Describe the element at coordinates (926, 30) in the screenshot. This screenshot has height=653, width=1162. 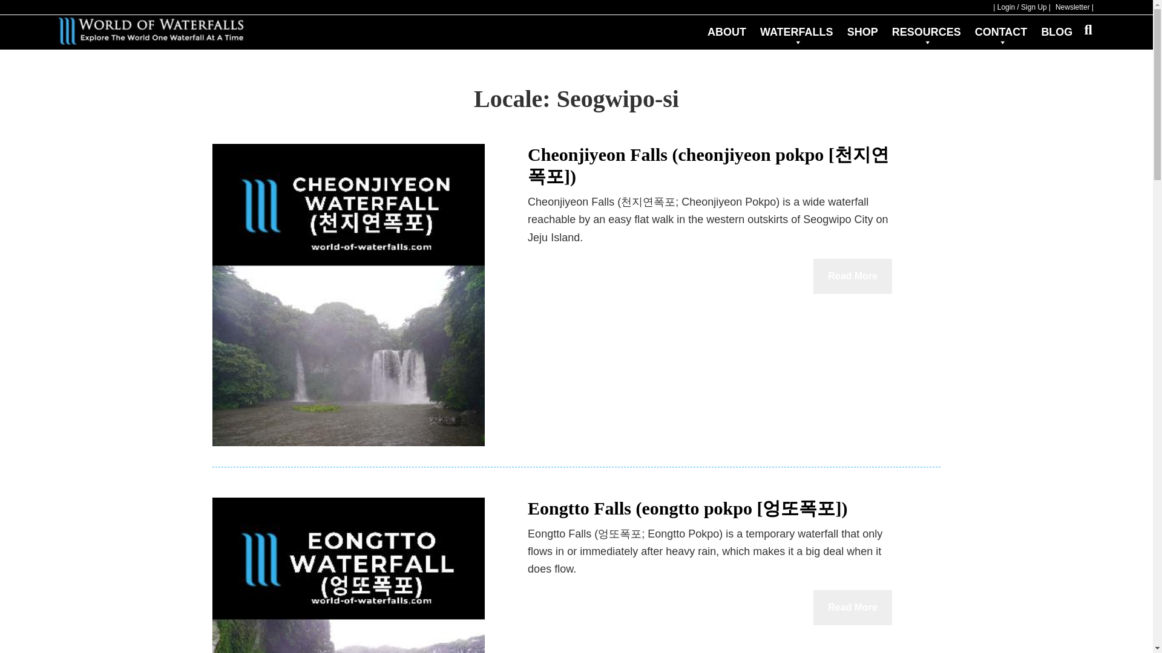
I see `RESOURCES` at that location.